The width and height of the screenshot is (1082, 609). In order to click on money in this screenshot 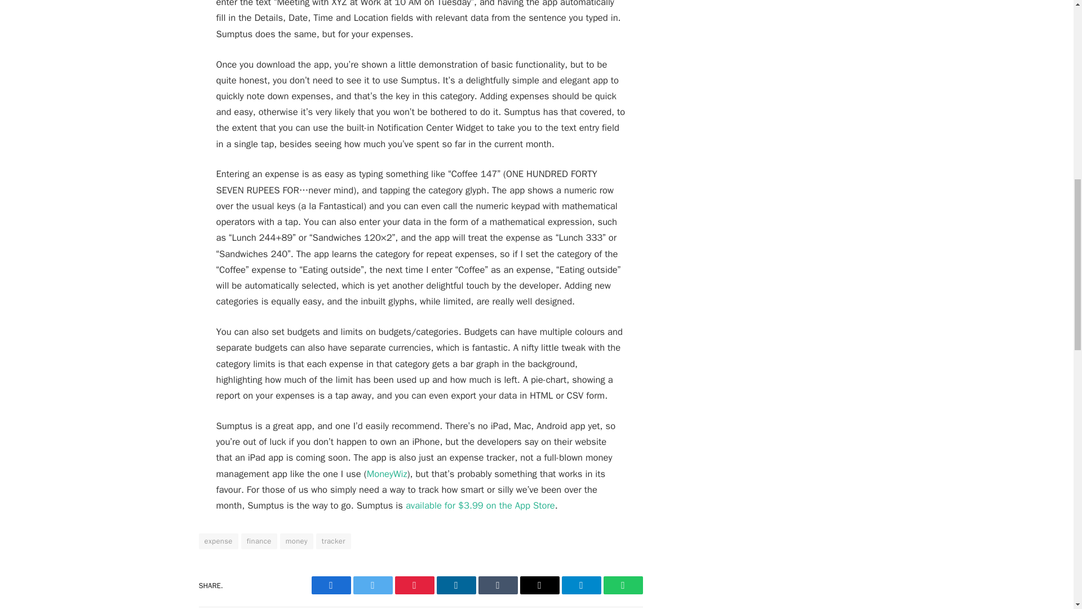, I will do `click(296, 541)`.